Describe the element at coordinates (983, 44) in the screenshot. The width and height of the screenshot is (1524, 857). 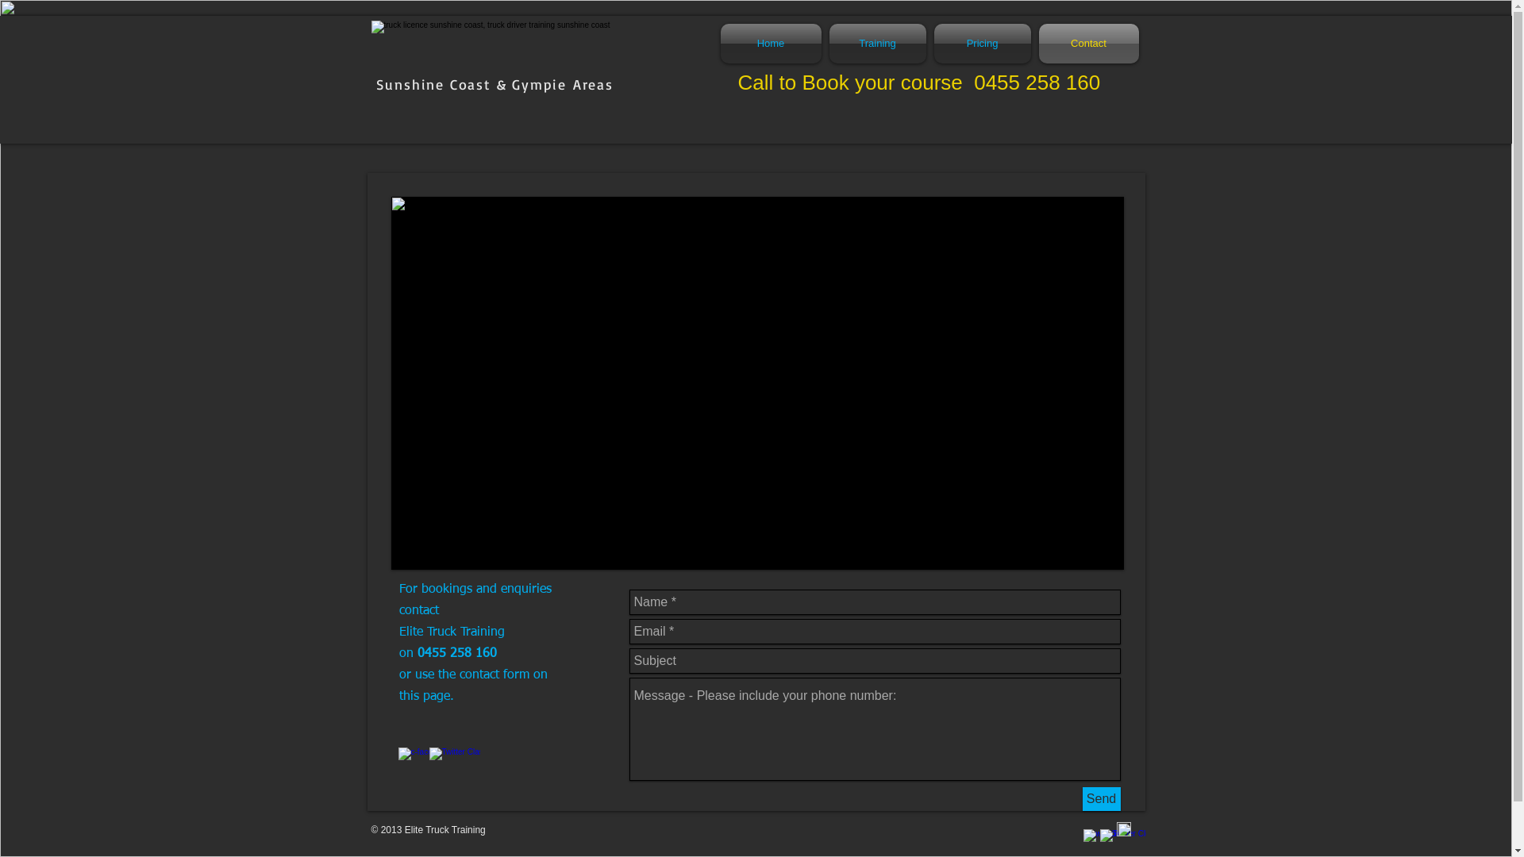
I see `Pricing` at that location.